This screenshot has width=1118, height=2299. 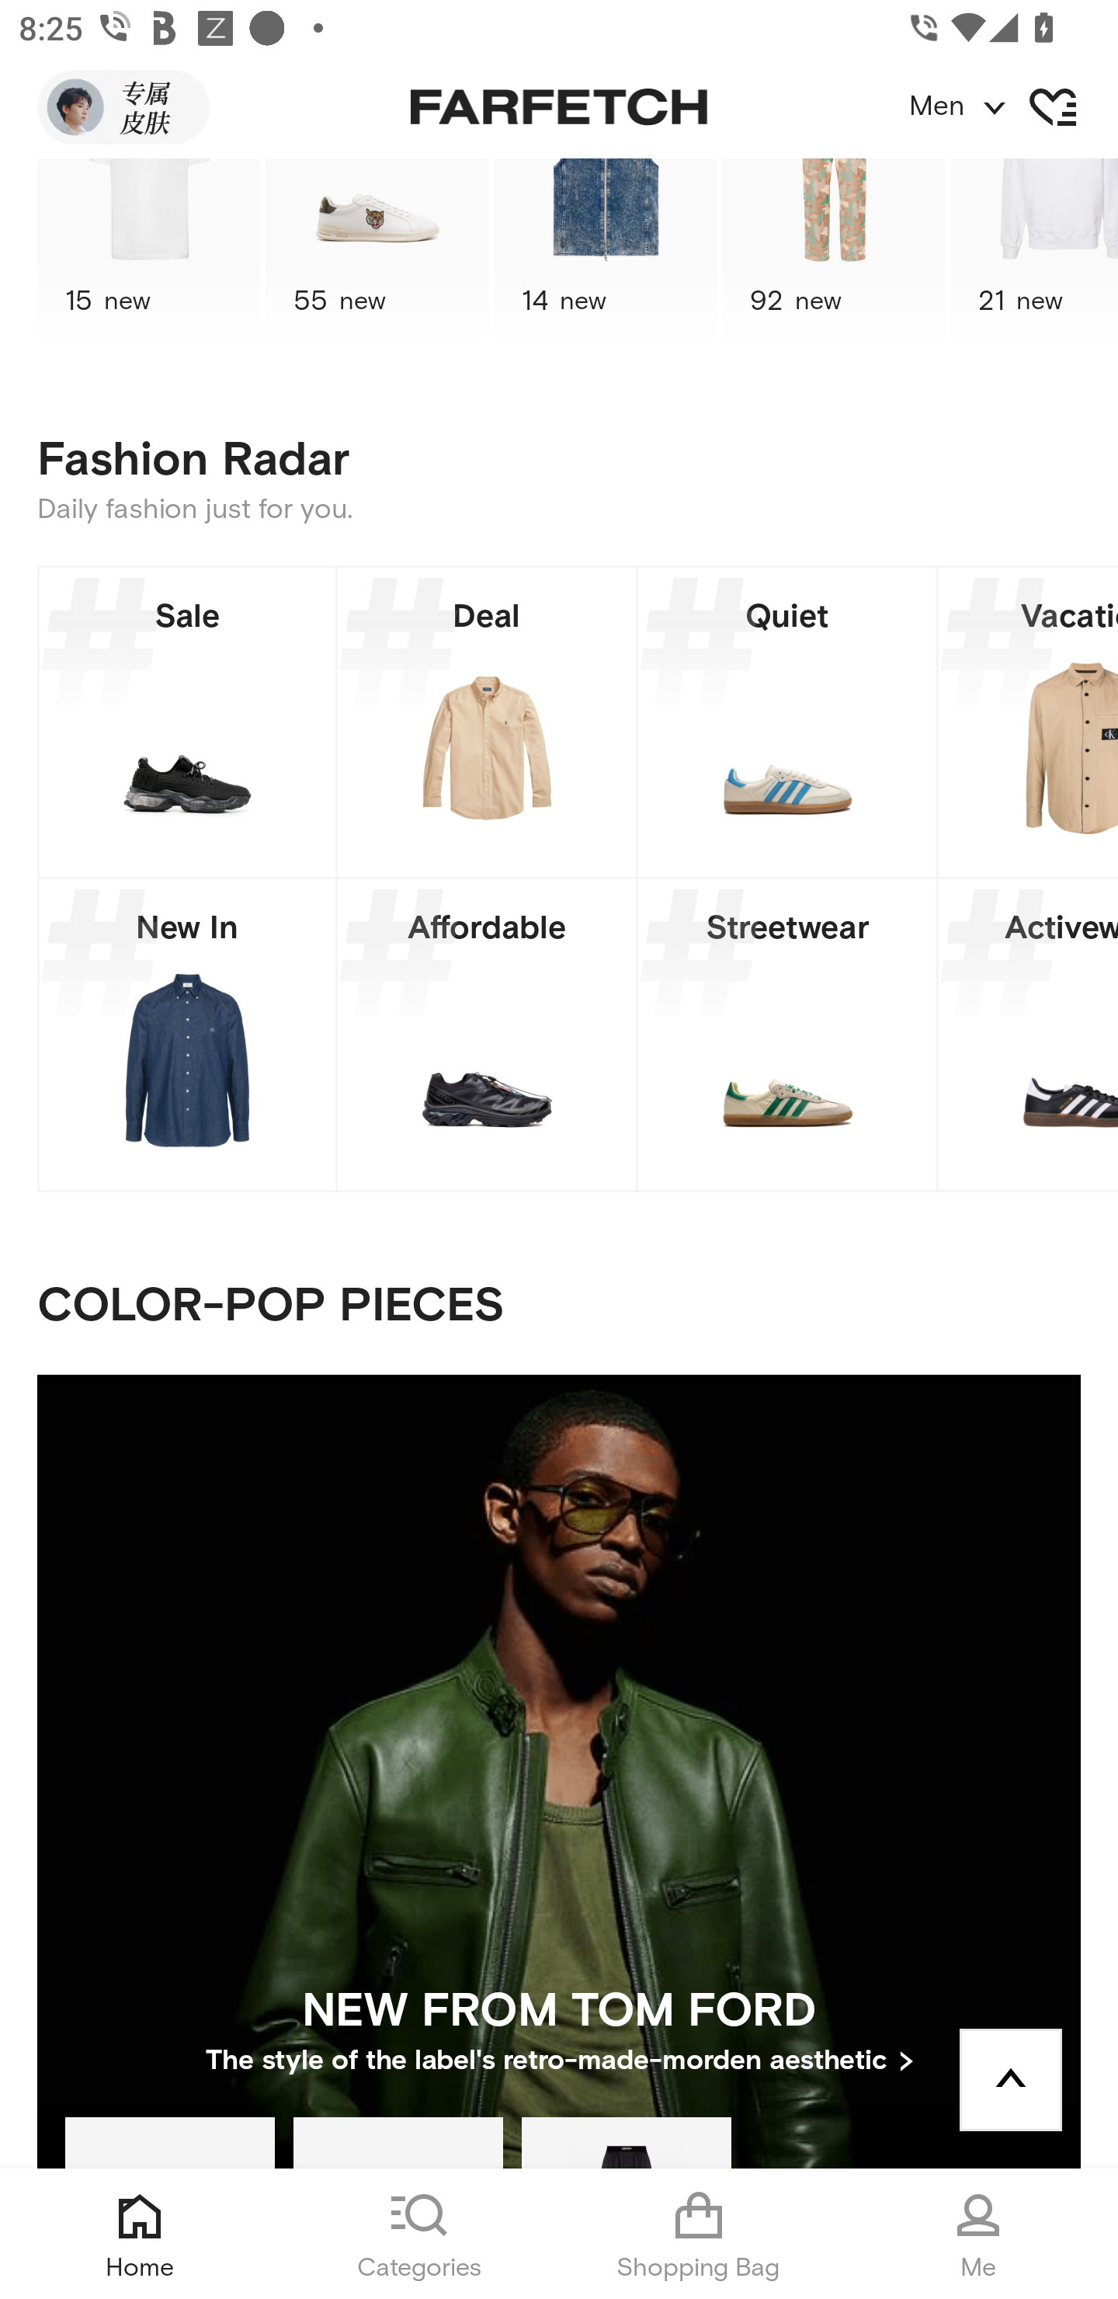 What do you see at coordinates (486, 722) in the screenshot?
I see `Deal` at bounding box center [486, 722].